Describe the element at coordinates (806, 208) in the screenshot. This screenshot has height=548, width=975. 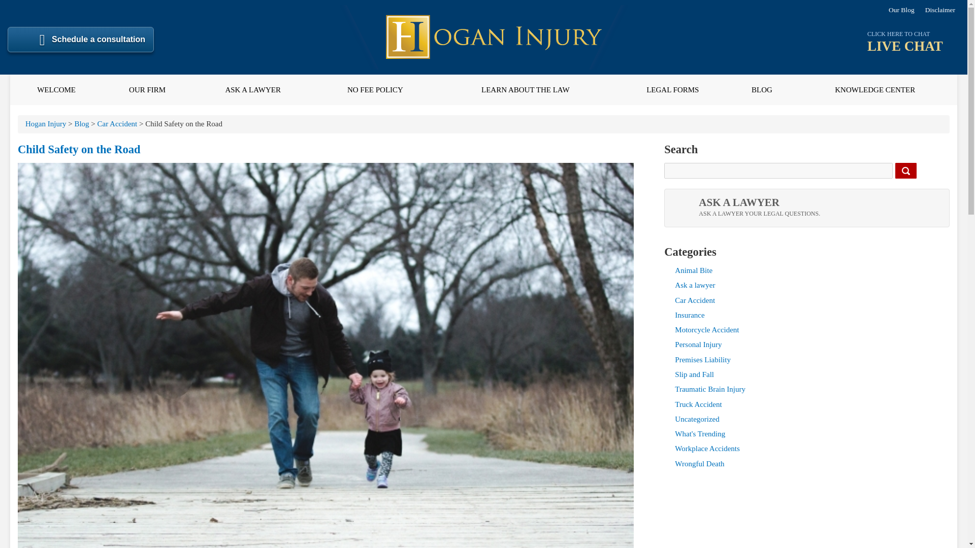
I see `Insurance` at that location.